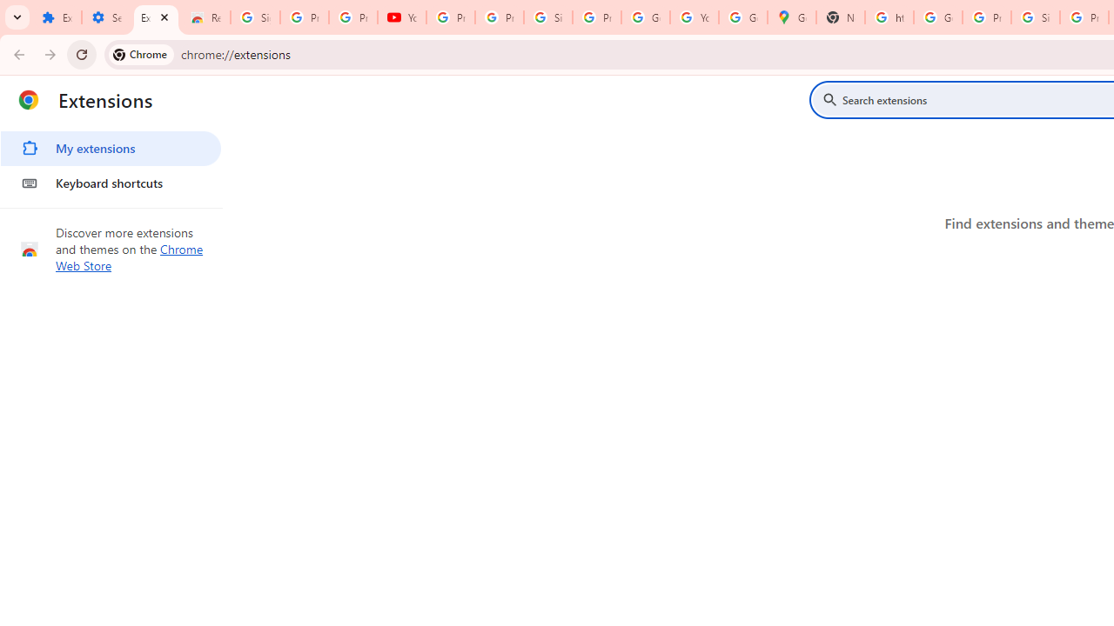 This screenshot has height=626, width=1114. I want to click on Google Maps, so click(792, 17).